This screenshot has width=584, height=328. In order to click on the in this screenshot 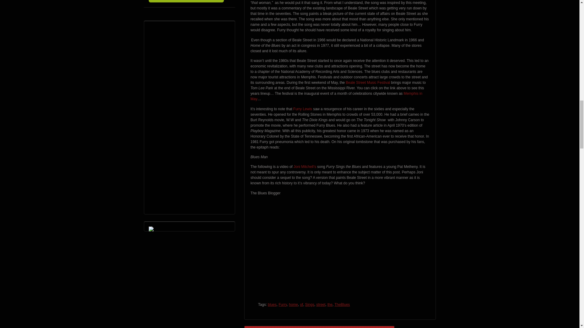, I will do `click(330, 304)`.